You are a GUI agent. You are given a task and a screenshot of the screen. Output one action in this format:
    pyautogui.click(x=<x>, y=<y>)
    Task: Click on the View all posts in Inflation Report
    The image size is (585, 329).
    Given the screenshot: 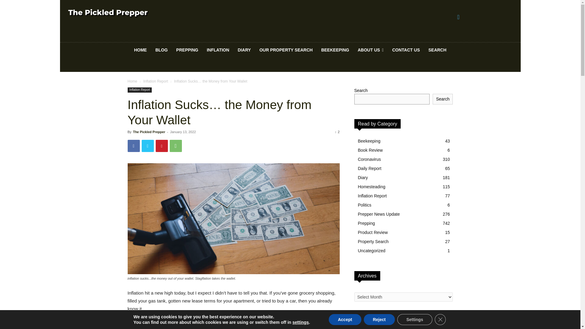 What is the action you would take?
    pyautogui.click(x=155, y=81)
    